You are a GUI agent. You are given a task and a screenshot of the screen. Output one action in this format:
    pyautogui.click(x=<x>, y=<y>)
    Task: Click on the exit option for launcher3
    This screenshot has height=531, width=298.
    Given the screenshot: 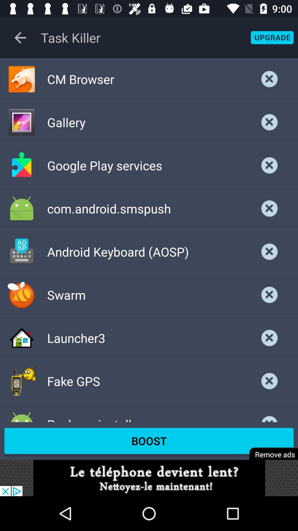 What is the action you would take?
    pyautogui.click(x=270, y=338)
    